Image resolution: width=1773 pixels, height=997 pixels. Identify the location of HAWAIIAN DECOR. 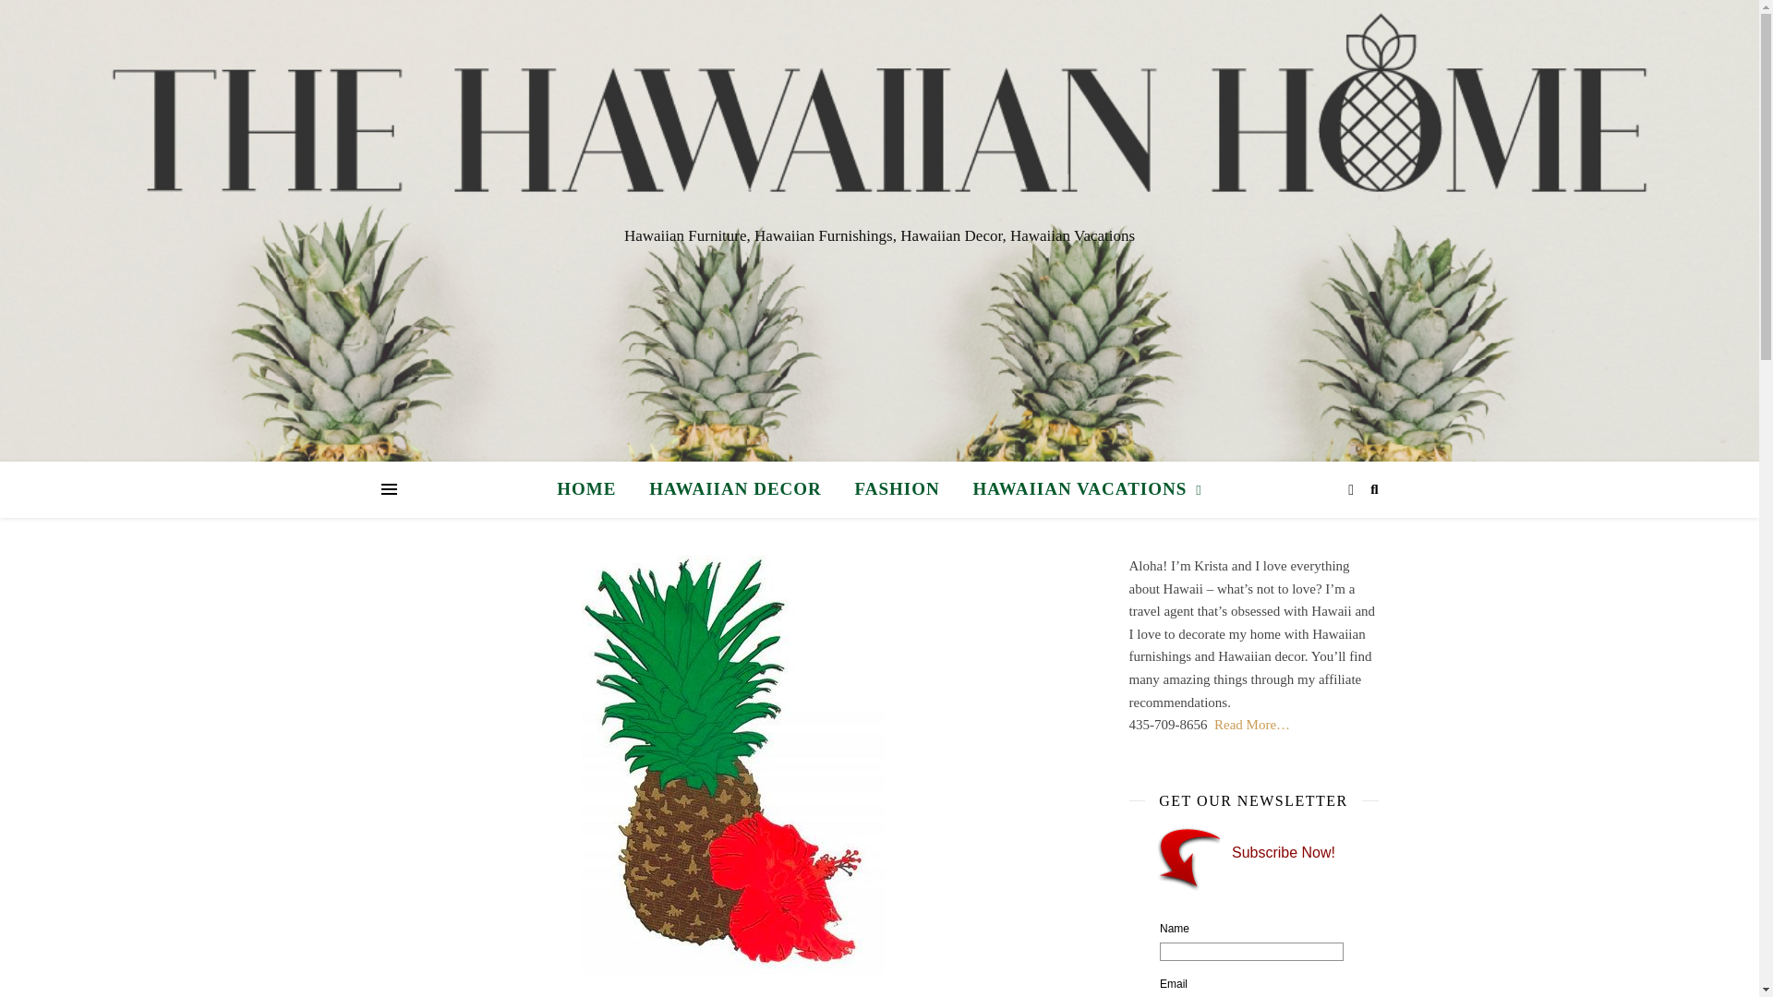
(735, 489).